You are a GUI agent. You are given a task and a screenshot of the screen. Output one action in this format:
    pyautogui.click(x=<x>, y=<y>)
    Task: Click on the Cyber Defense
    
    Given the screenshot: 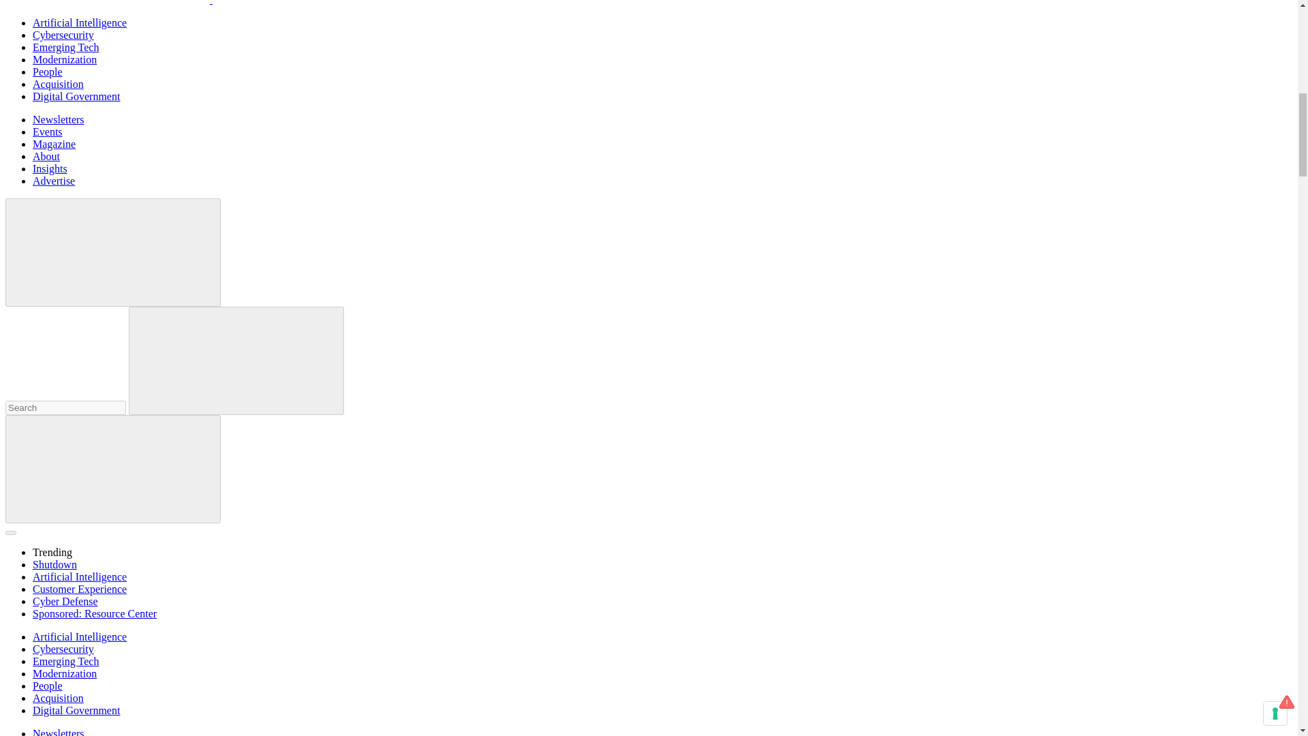 What is the action you would take?
    pyautogui.click(x=65, y=601)
    